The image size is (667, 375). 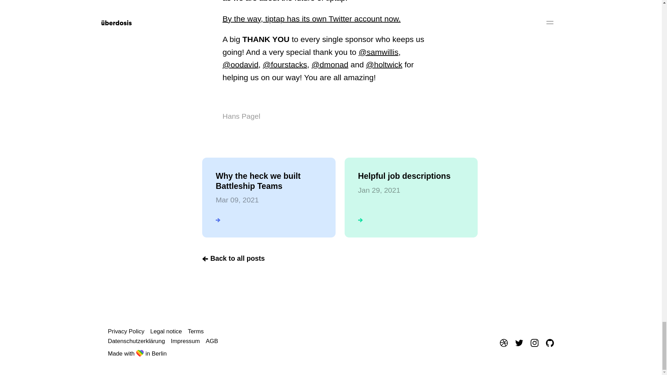 What do you see at coordinates (311, 19) in the screenshot?
I see `AGB` at bounding box center [311, 19].